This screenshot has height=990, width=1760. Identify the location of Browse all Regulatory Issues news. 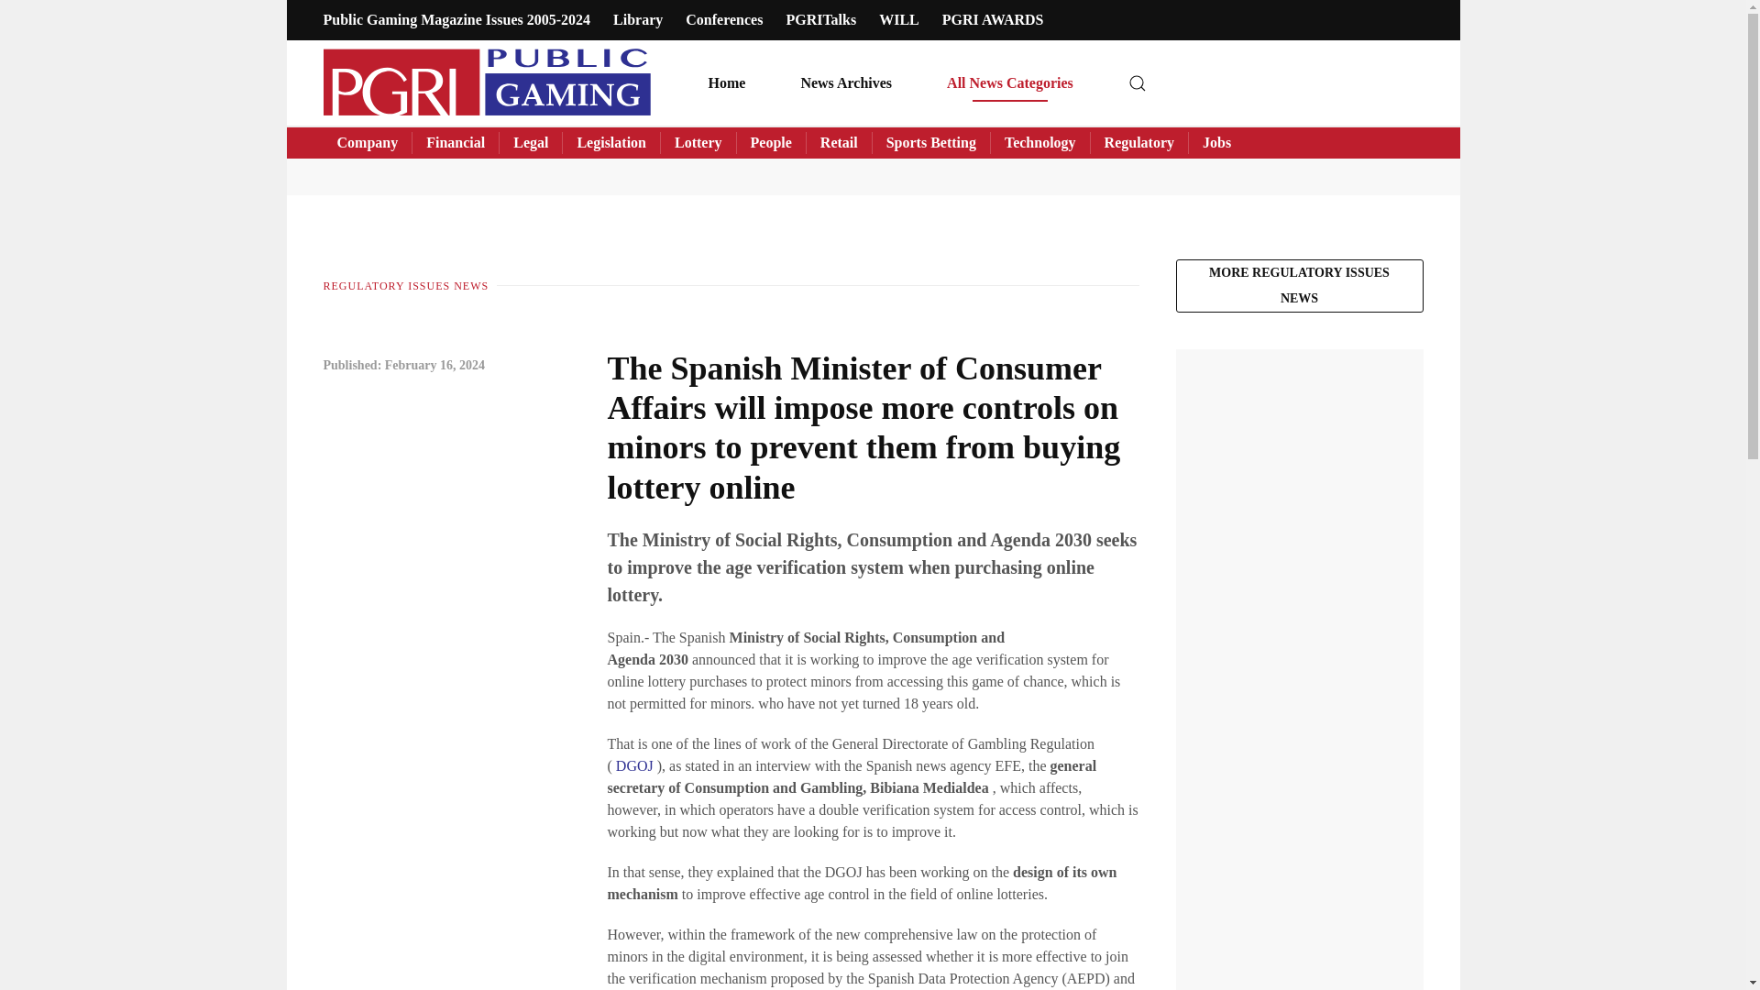
(1298, 286).